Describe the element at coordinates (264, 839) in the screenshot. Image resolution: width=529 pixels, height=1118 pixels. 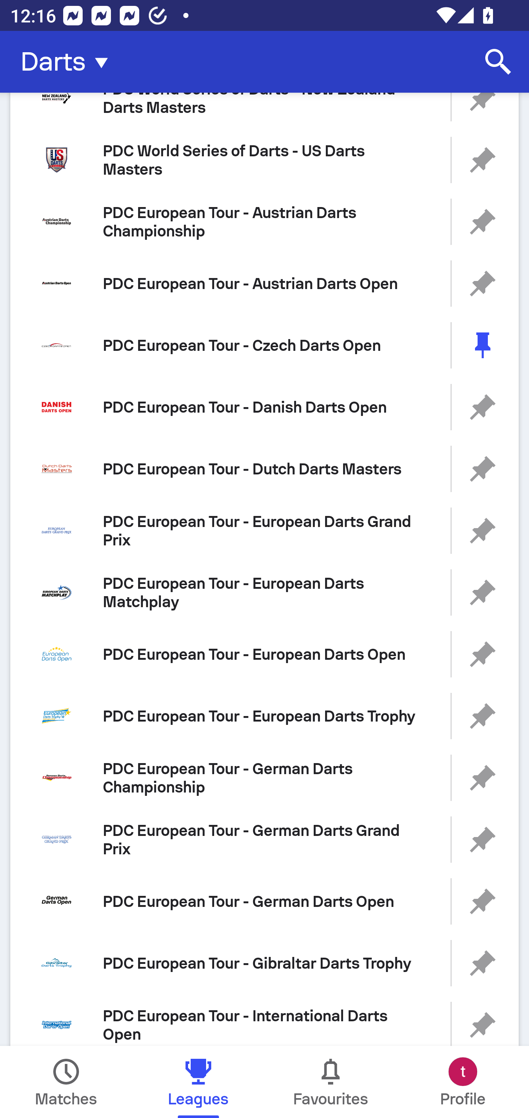
I see `PDC European Tour - German Darts Grand Prix` at that location.